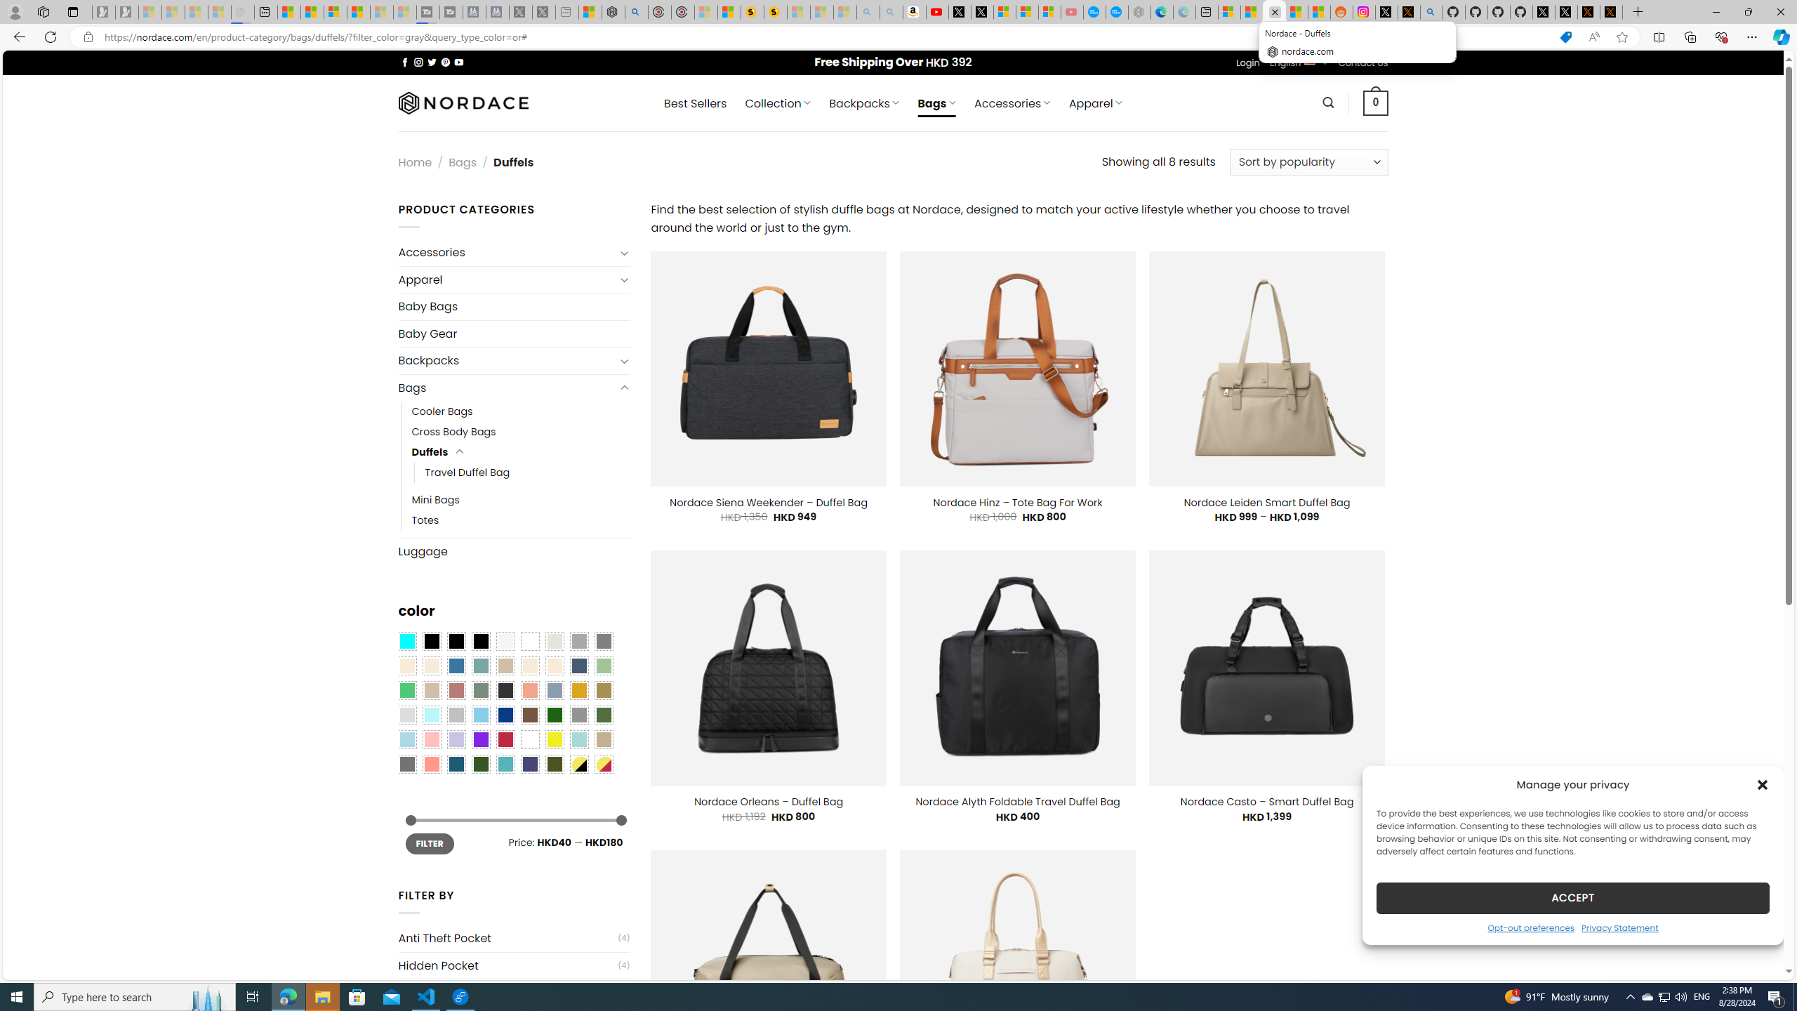 The image size is (1797, 1011). I want to click on Hidden Pocket, so click(507, 966).